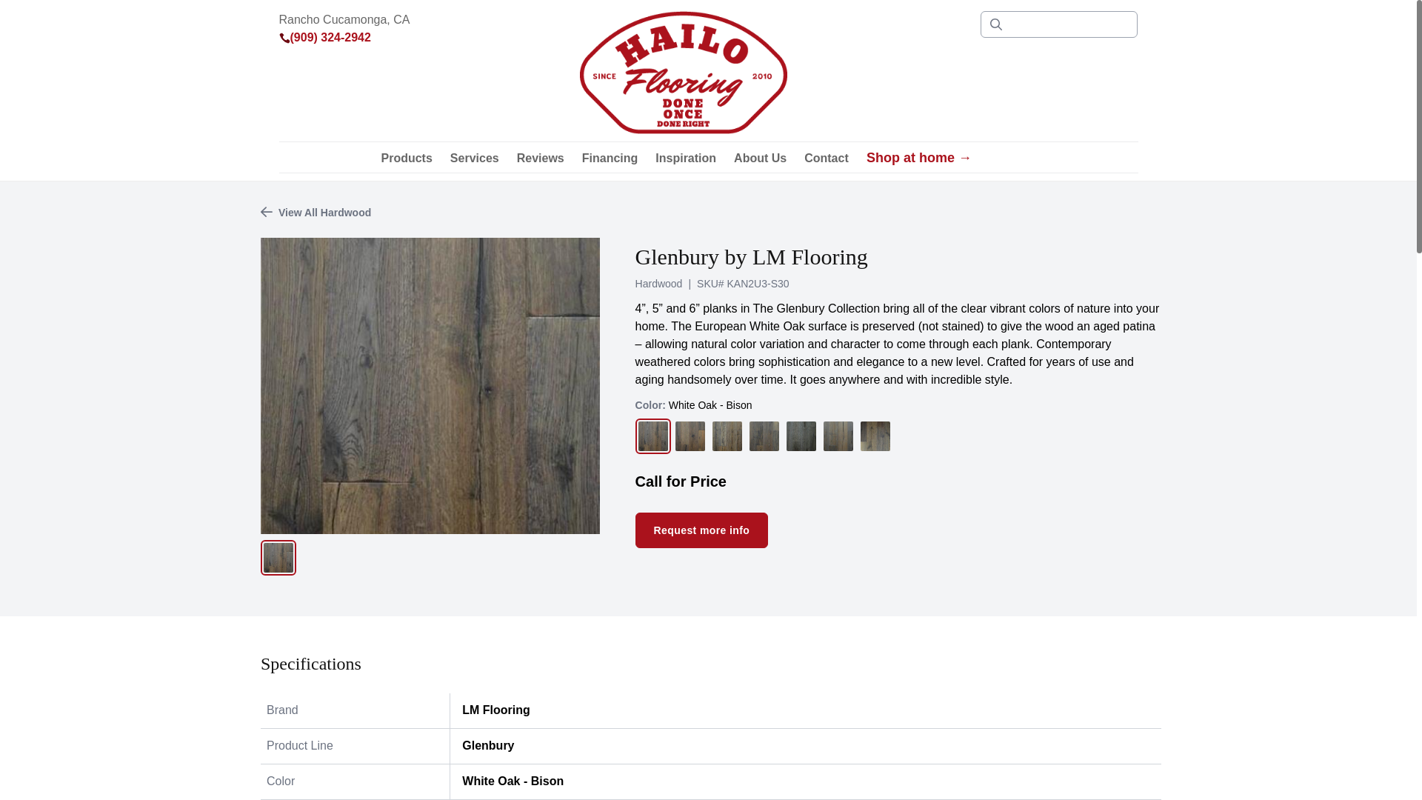 Image resolution: width=1422 pixels, height=800 pixels. Describe the element at coordinates (1002, 159) in the screenshot. I see `Request an estimate` at that location.